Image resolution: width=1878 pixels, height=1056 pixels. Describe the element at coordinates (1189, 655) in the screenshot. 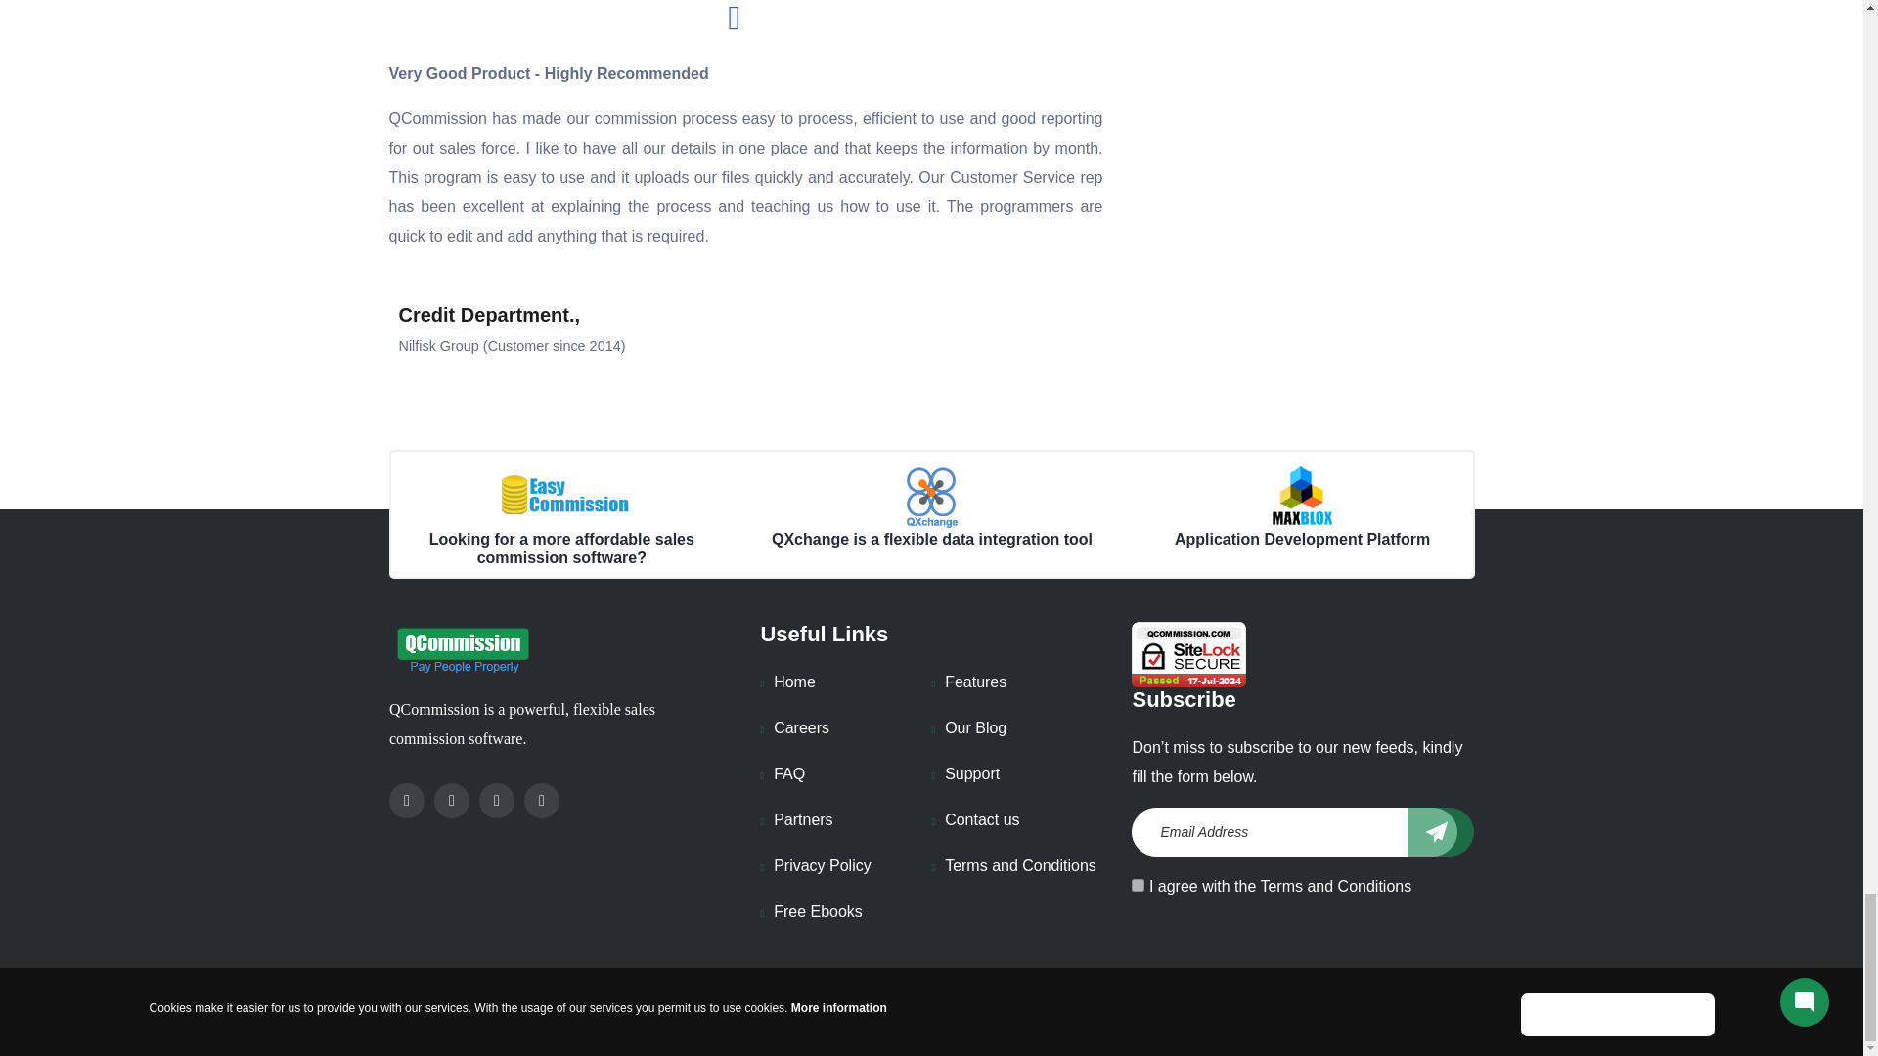

I see `SiteLock` at that location.